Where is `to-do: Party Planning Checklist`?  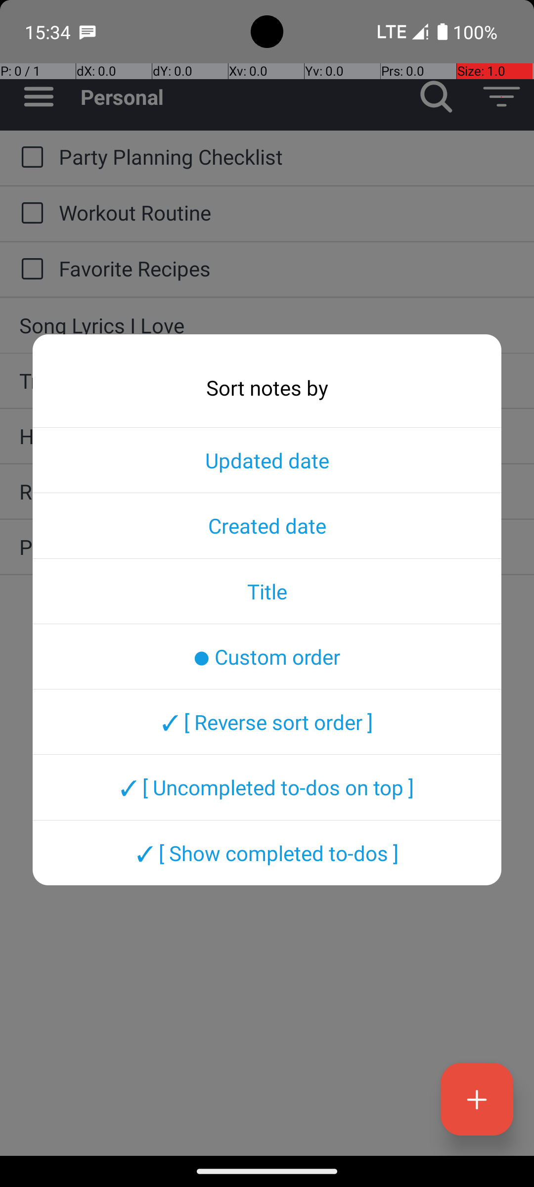 to-do: Party Planning Checklist is located at coordinates (30, 158).